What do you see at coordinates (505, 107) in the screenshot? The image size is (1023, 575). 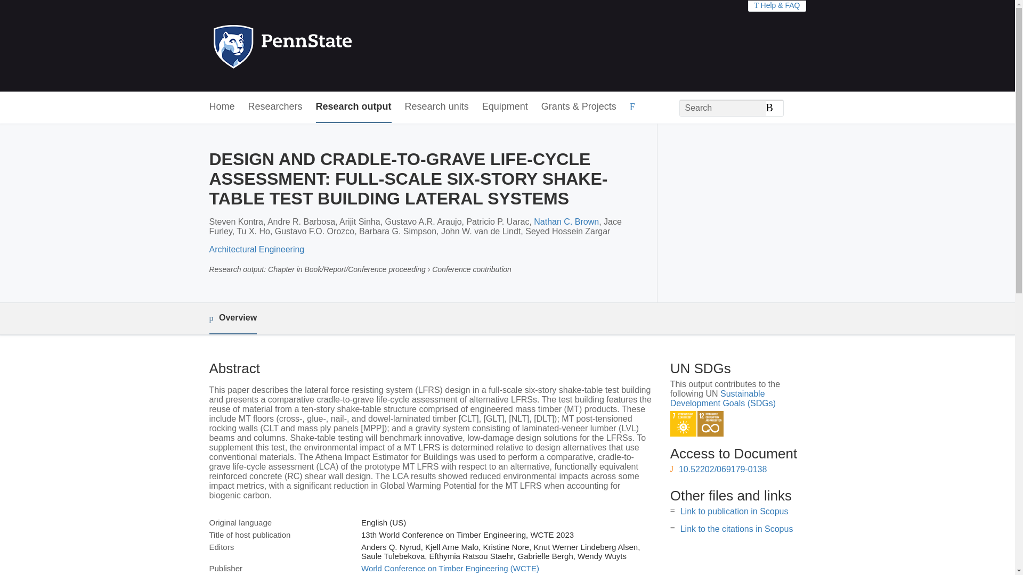 I see `Equipment` at bounding box center [505, 107].